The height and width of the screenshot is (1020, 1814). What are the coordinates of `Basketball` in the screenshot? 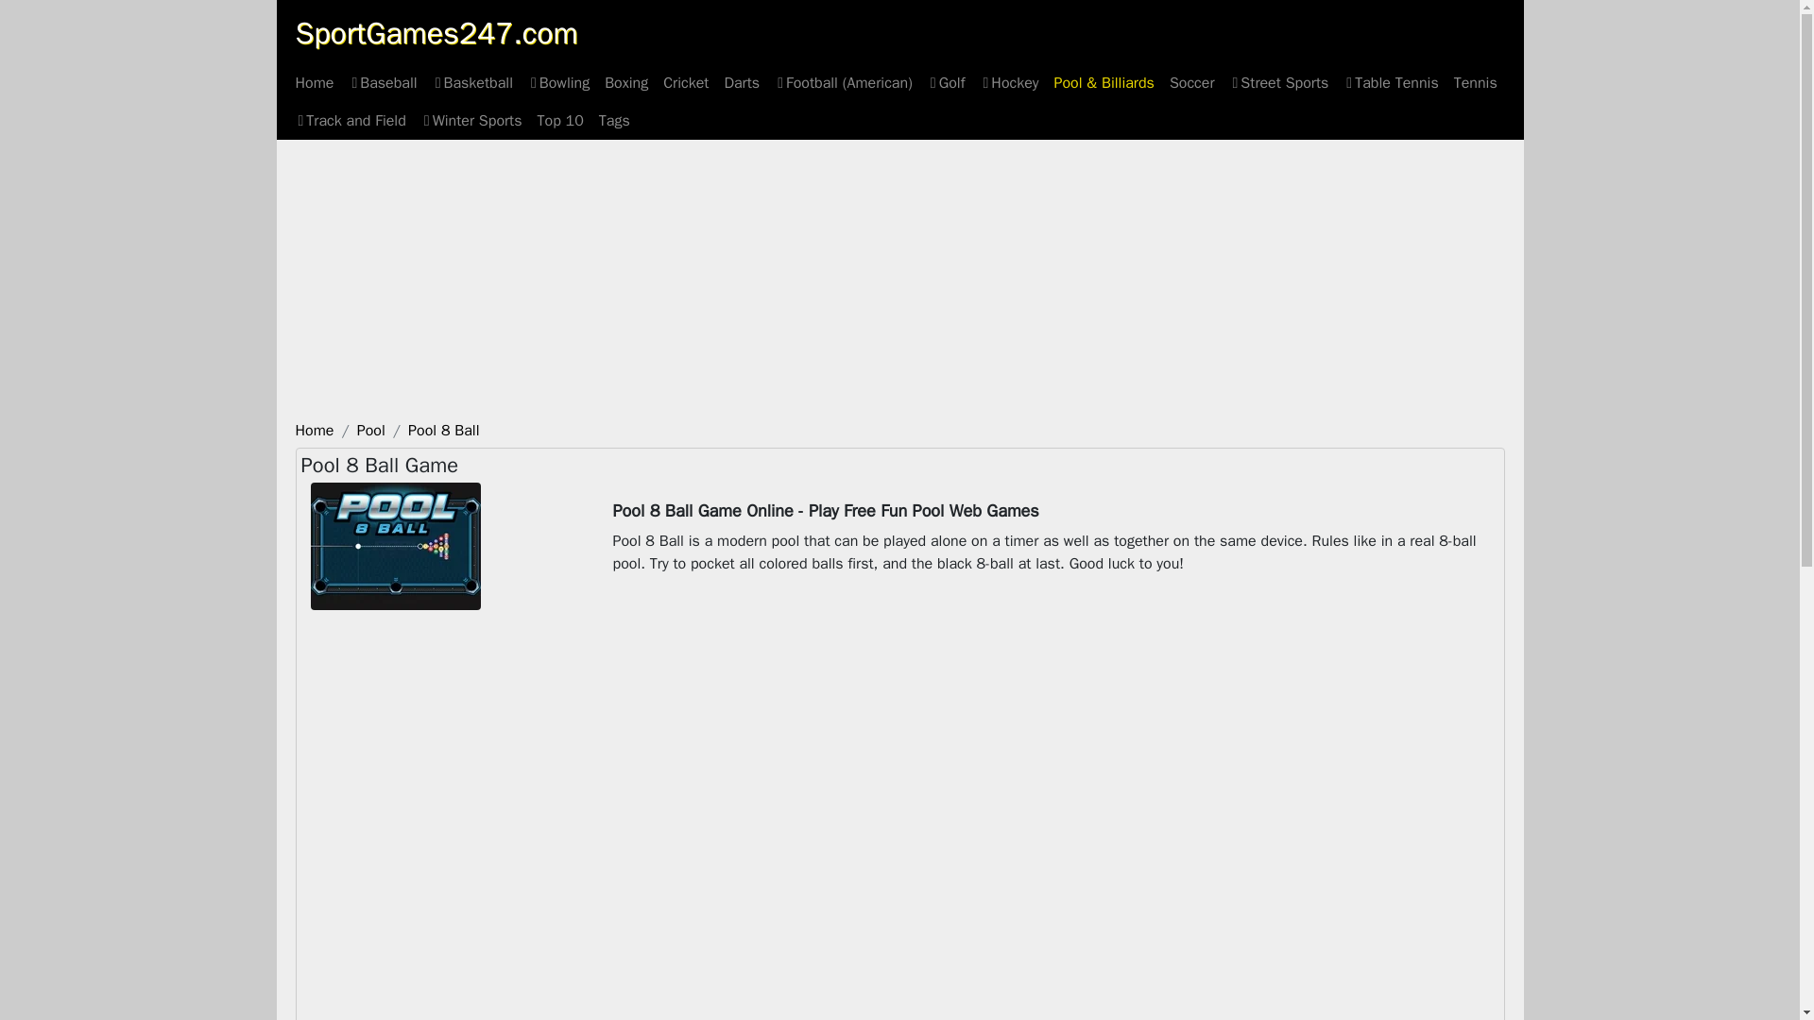 It's located at (472, 83).